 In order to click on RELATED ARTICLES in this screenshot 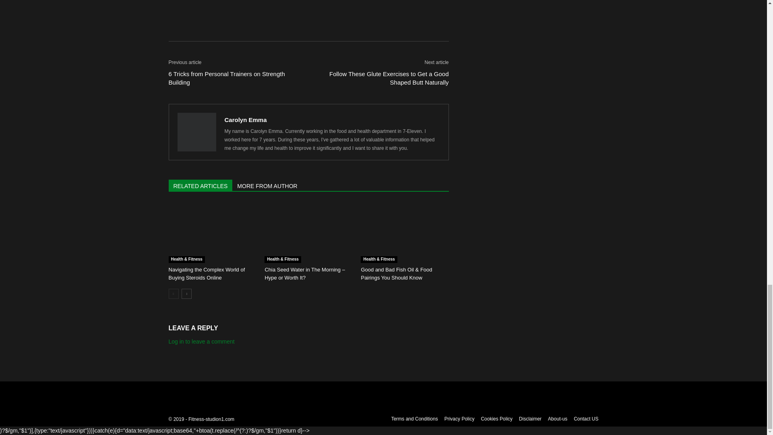, I will do `click(200, 185)`.